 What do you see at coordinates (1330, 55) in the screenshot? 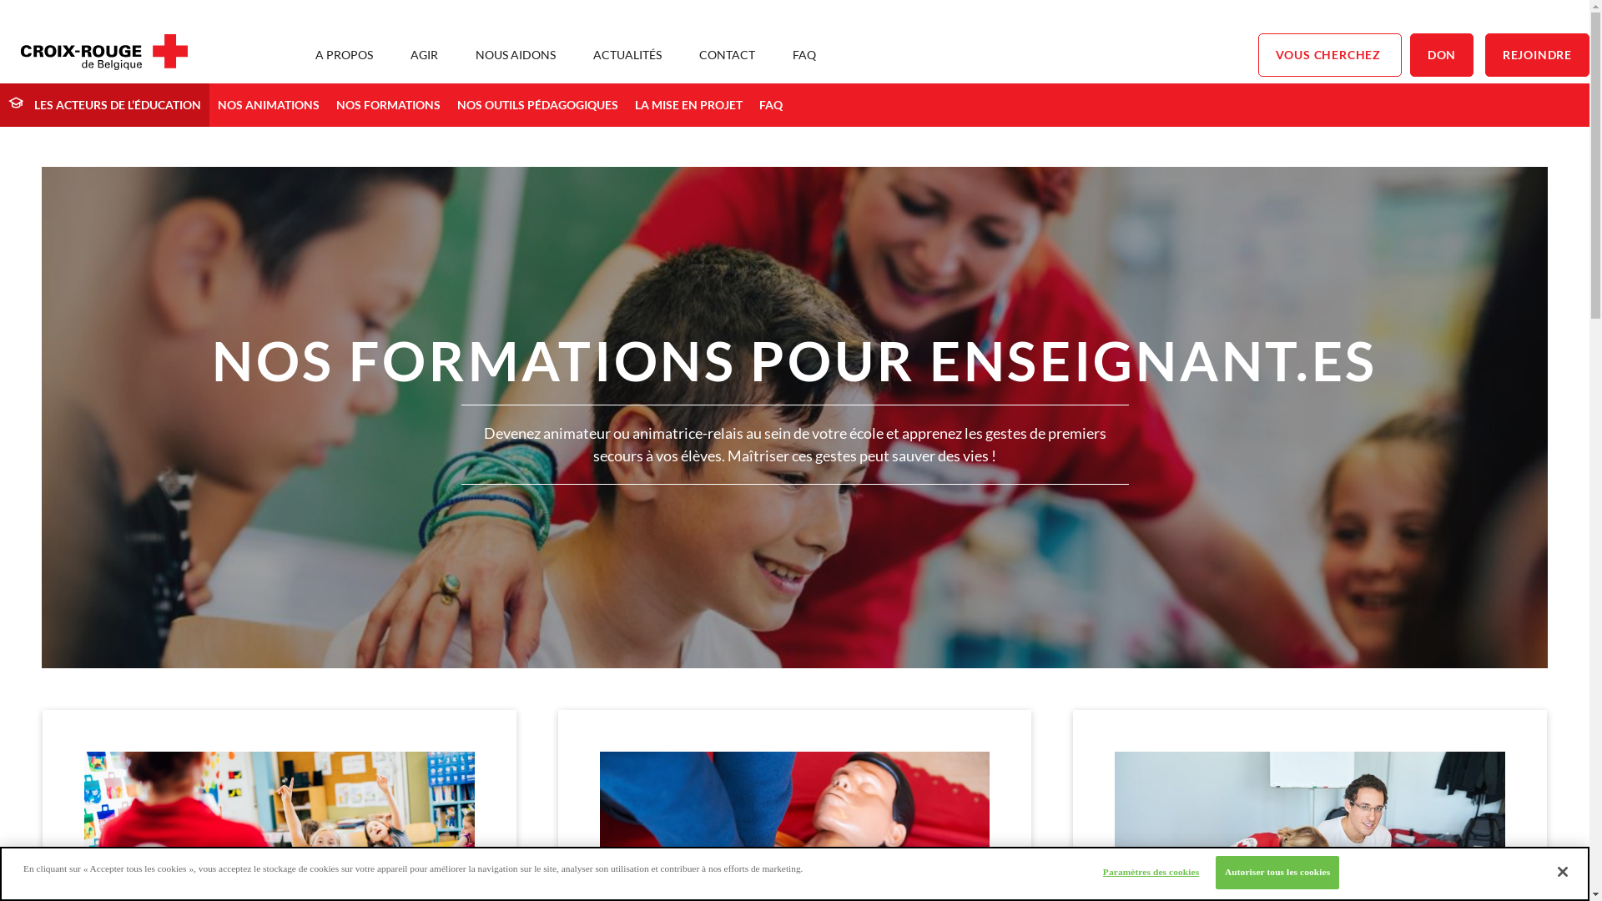
I see `VOUS CHERCHEZ` at bounding box center [1330, 55].